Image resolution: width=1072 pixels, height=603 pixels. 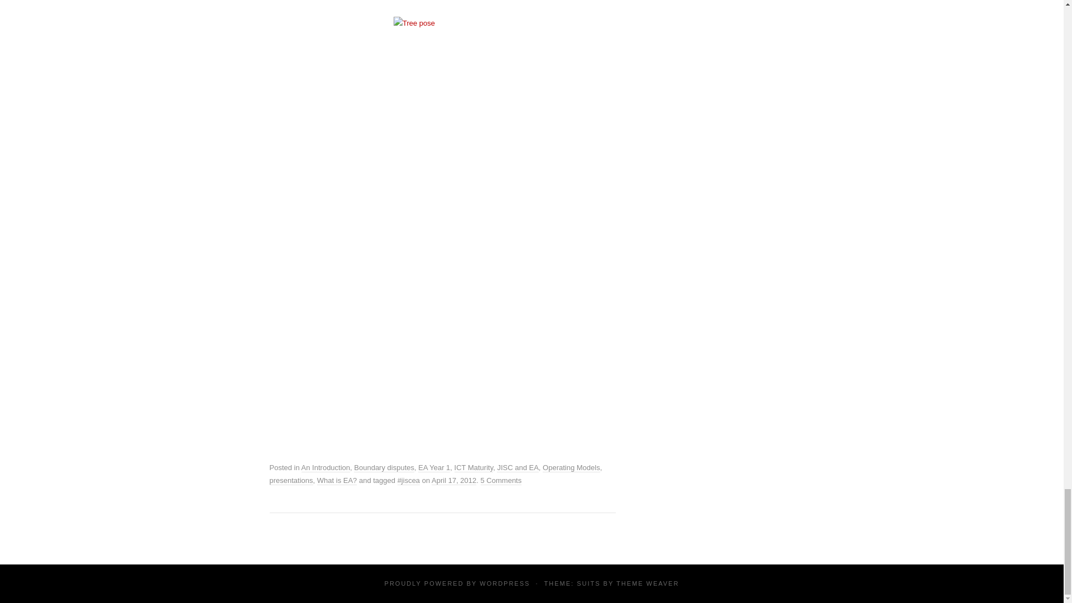 What do you see at coordinates (384, 468) in the screenshot?
I see `Boundary disputes` at bounding box center [384, 468].